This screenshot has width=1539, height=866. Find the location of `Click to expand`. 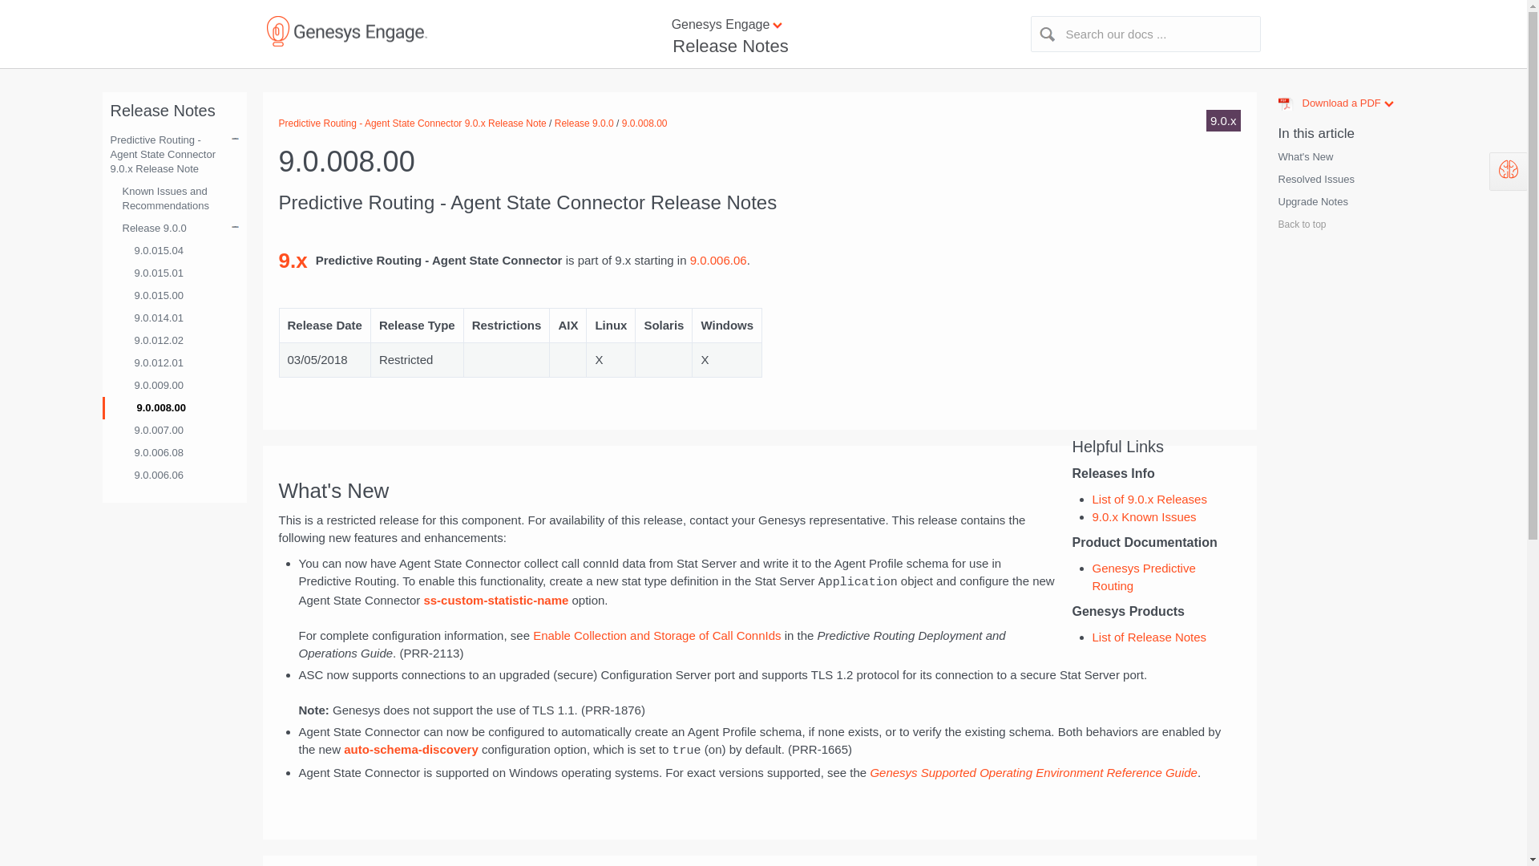

Click to expand is located at coordinates (1340, 233).